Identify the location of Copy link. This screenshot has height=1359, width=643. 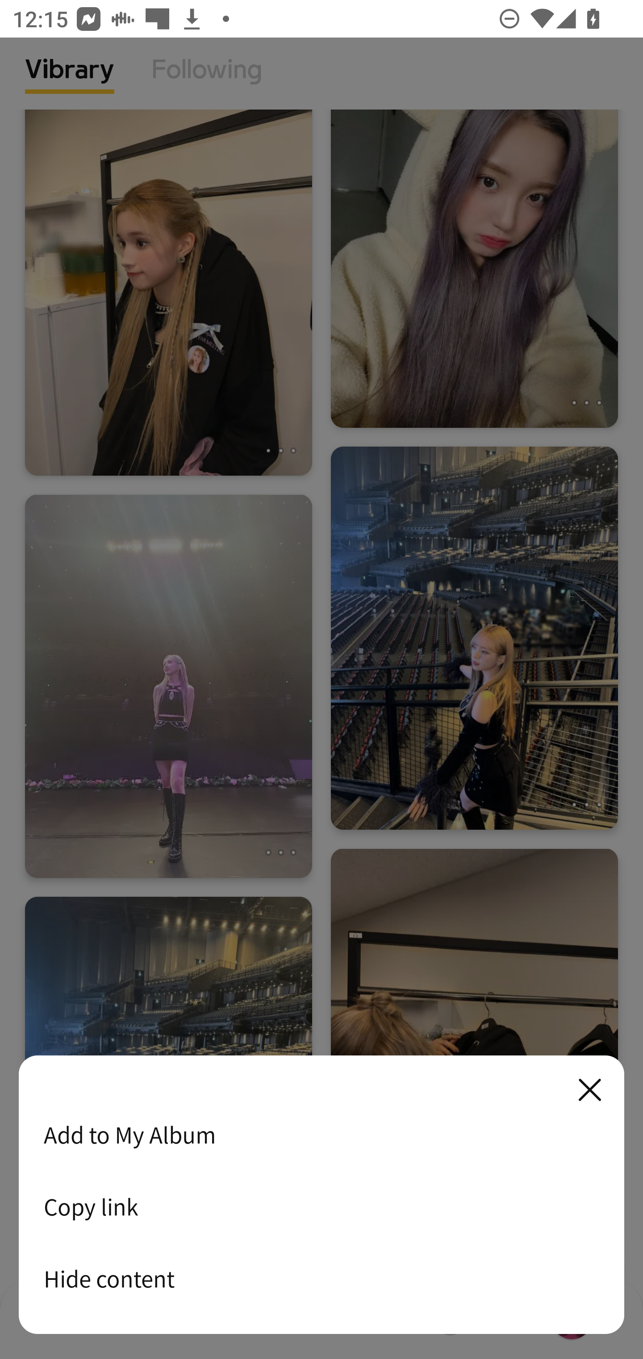
(321, 1207).